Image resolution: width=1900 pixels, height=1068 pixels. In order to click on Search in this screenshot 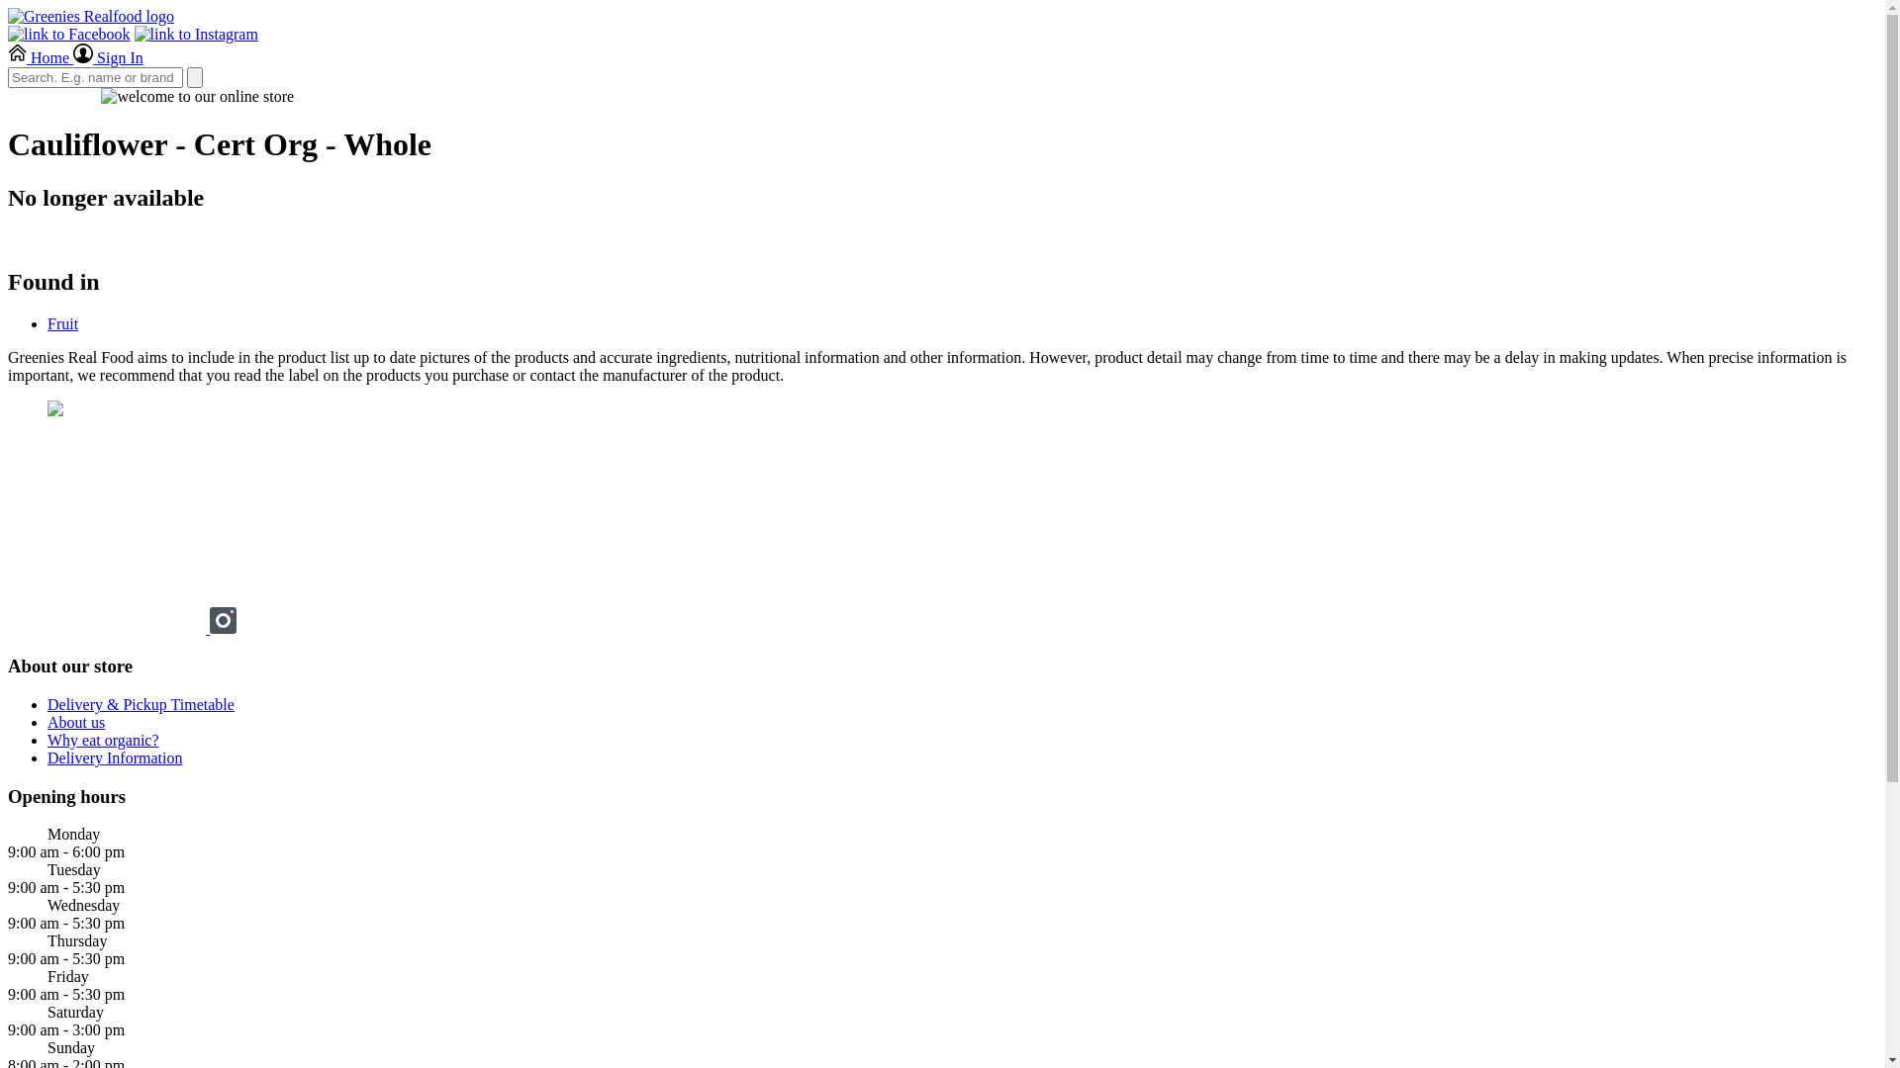, I will do `click(195, 77)`.